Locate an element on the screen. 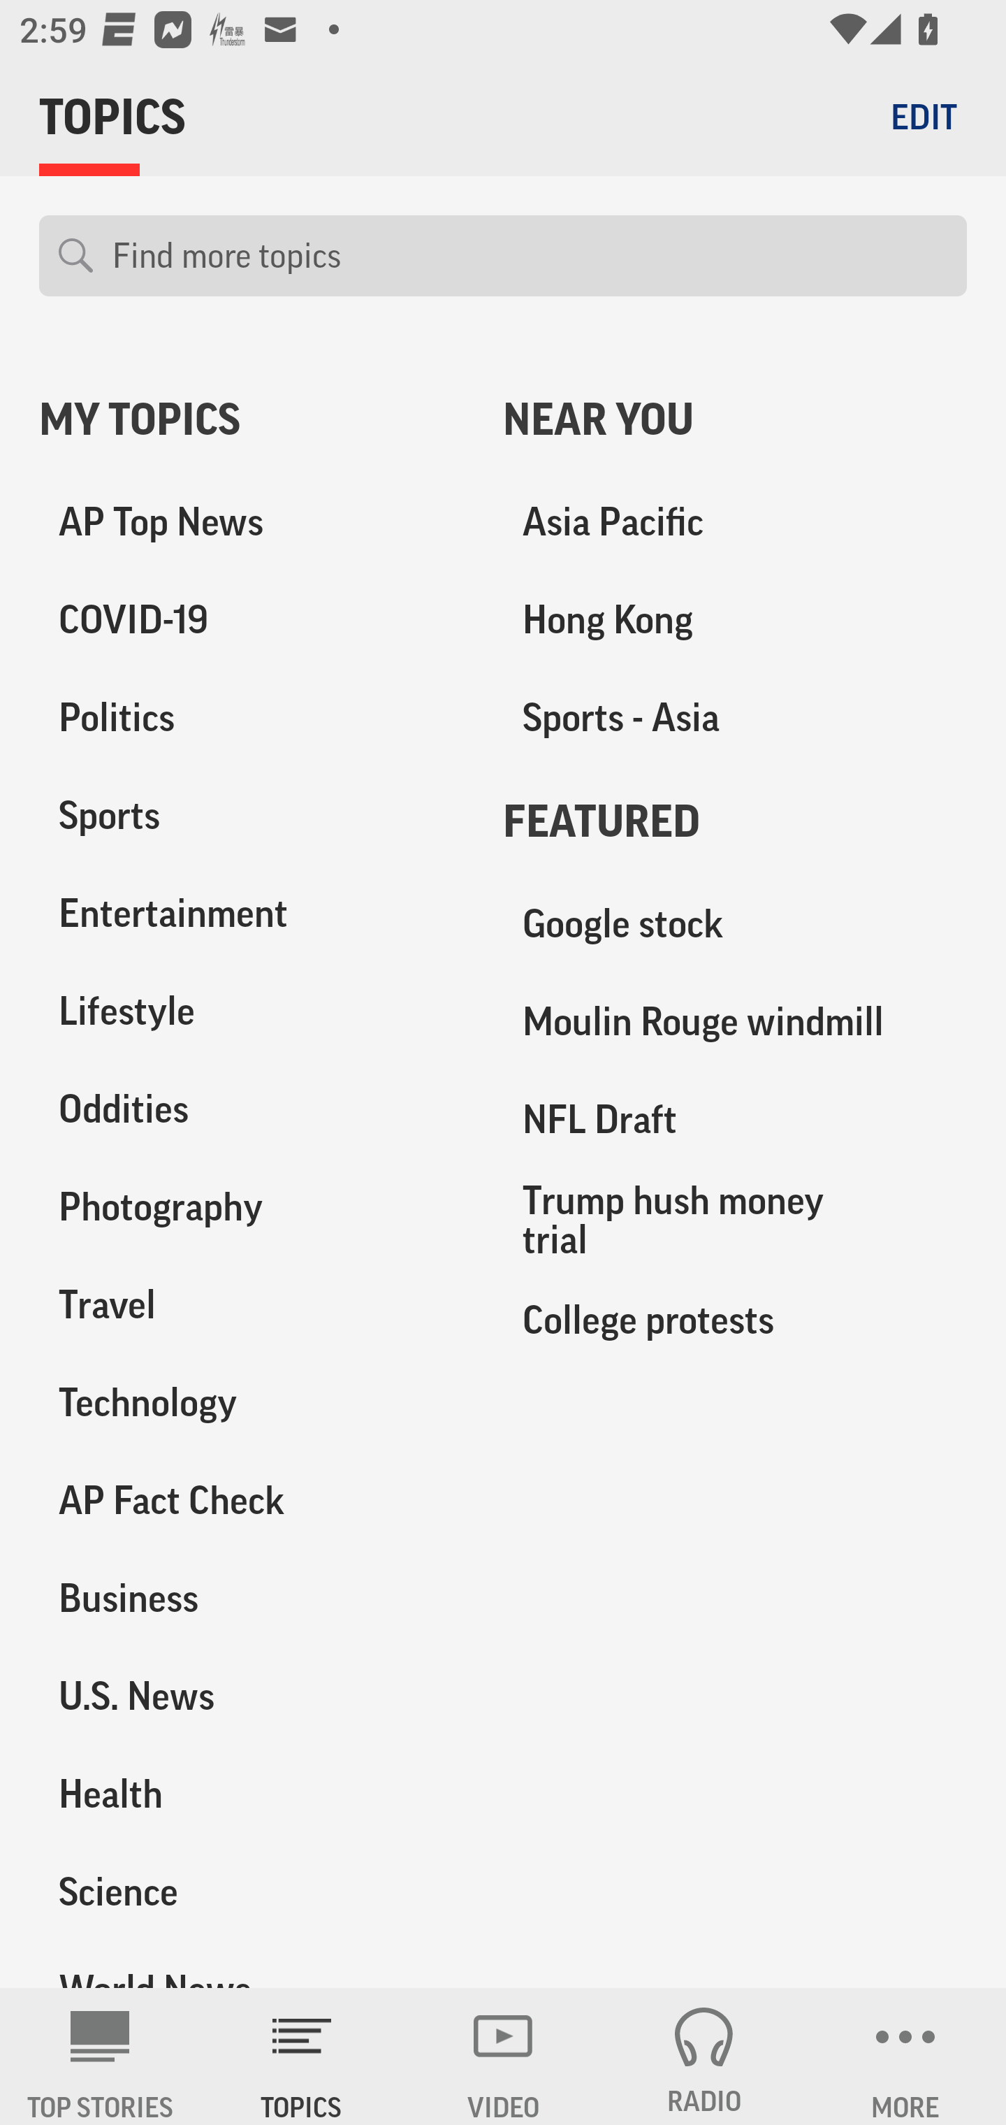  Entertainment is located at coordinates (251, 914).